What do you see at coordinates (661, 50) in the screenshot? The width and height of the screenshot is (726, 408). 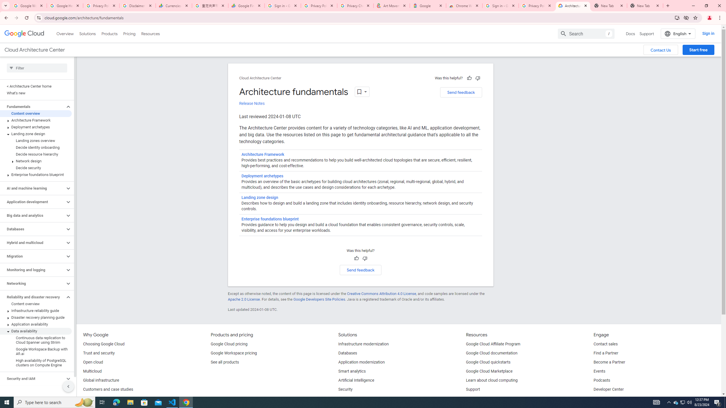 I see `Contact Us` at bounding box center [661, 50].